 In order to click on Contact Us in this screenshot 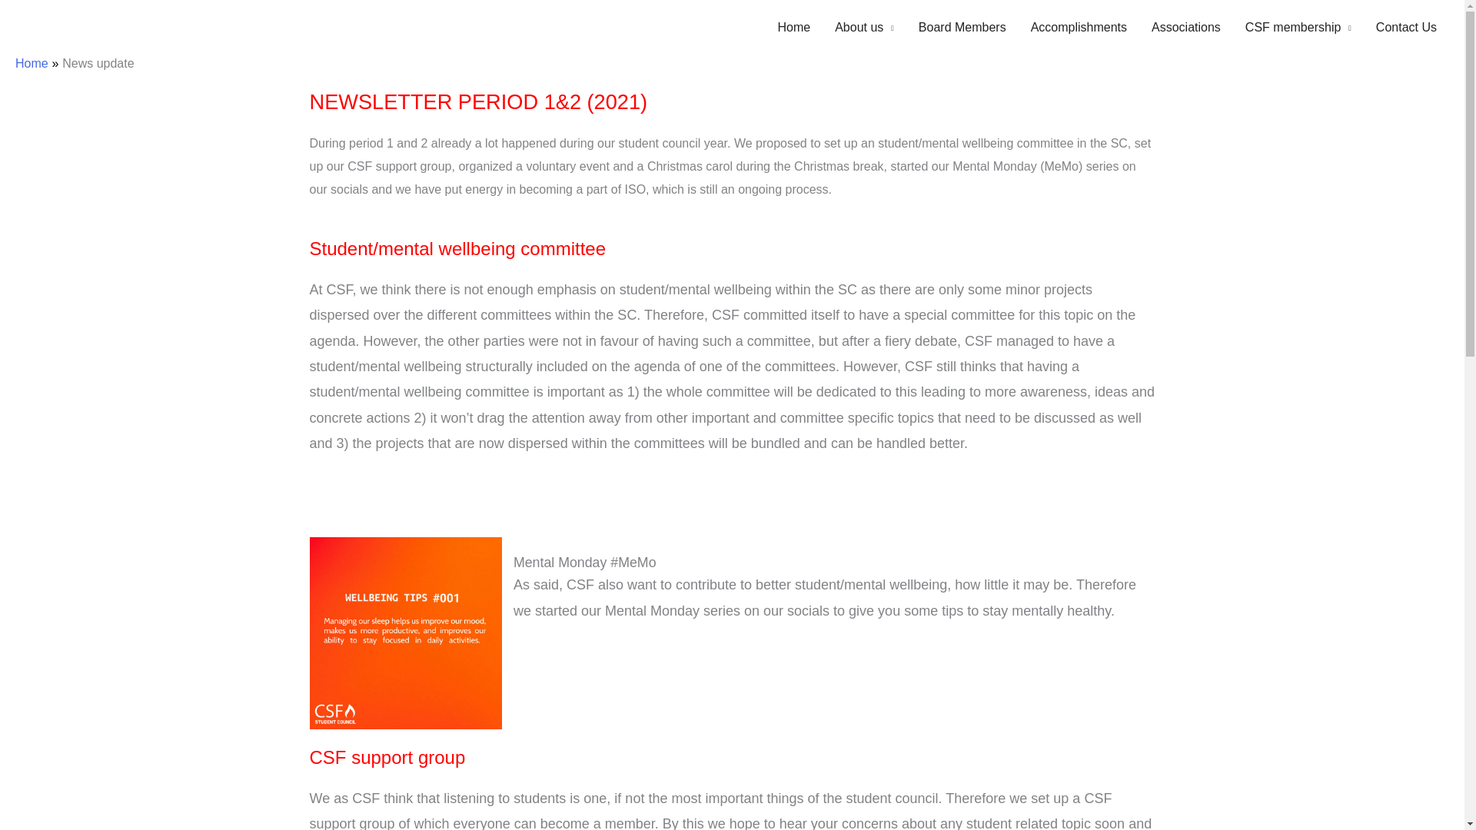, I will do `click(1407, 28)`.